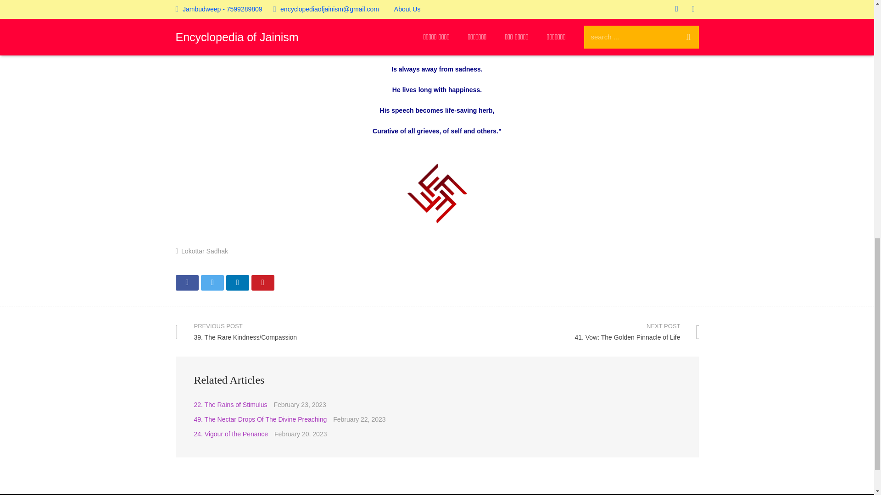 The width and height of the screenshot is (881, 495). What do you see at coordinates (854, 13) in the screenshot?
I see `Pin this` at bounding box center [854, 13].